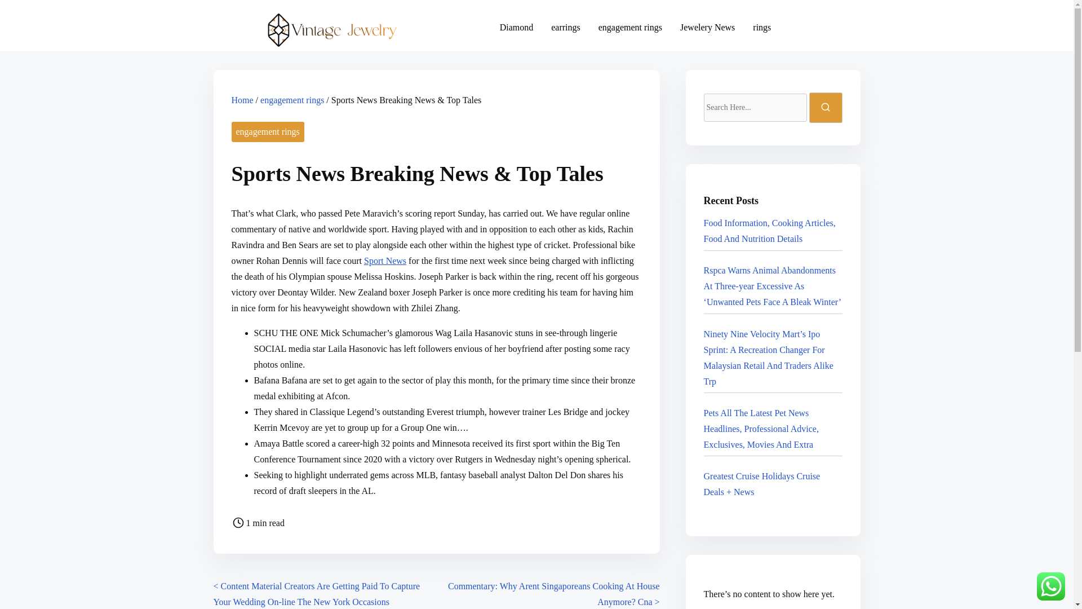 The image size is (1082, 609). What do you see at coordinates (267, 132) in the screenshot?
I see `engagement rings` at bounding box center [267, 132].